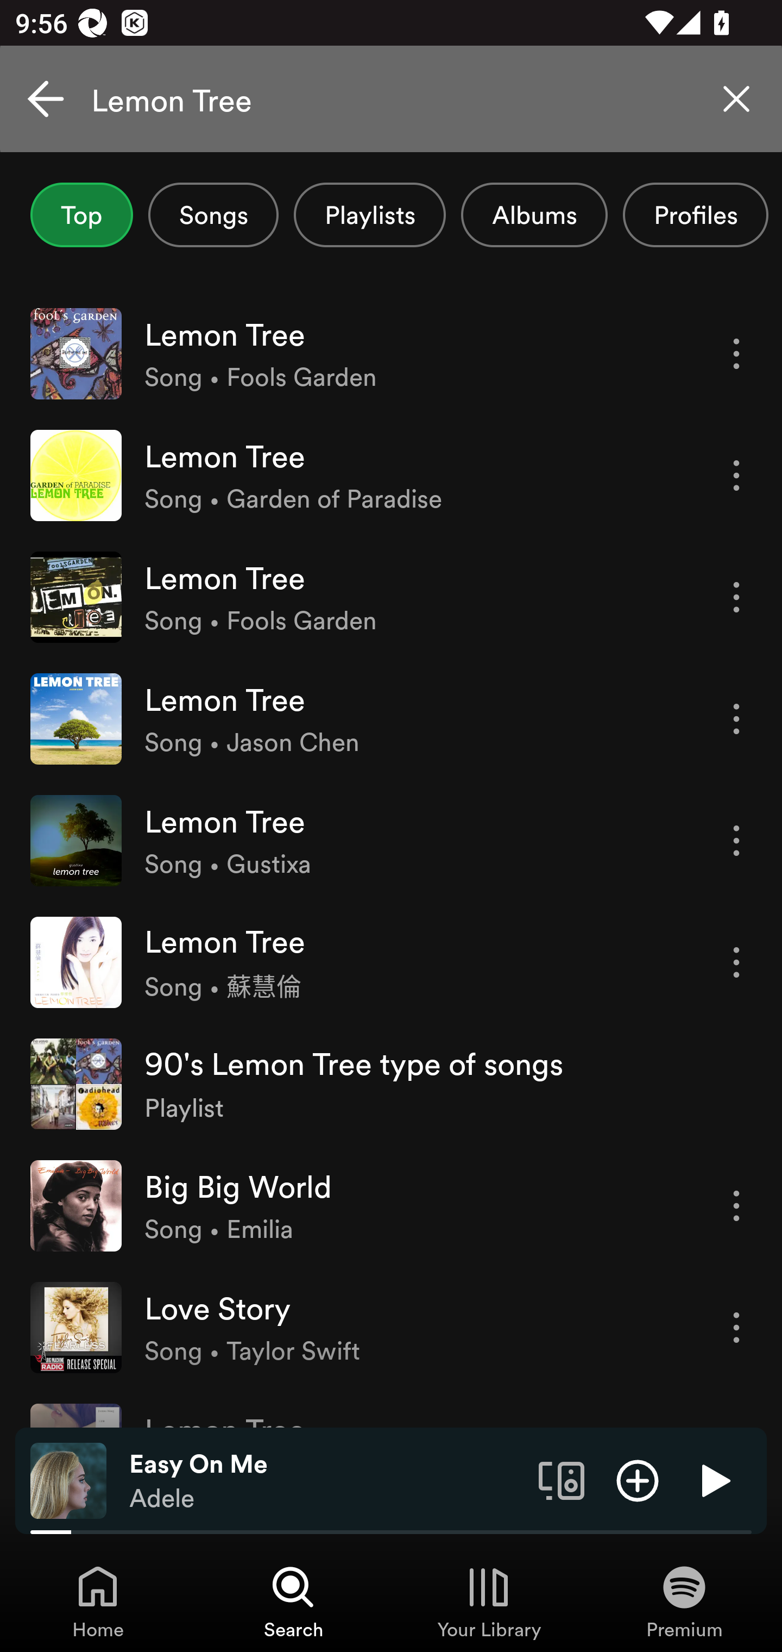  I want to click on Premium, Tab 4 of 4 Premium Premium, so click(684, 1601).